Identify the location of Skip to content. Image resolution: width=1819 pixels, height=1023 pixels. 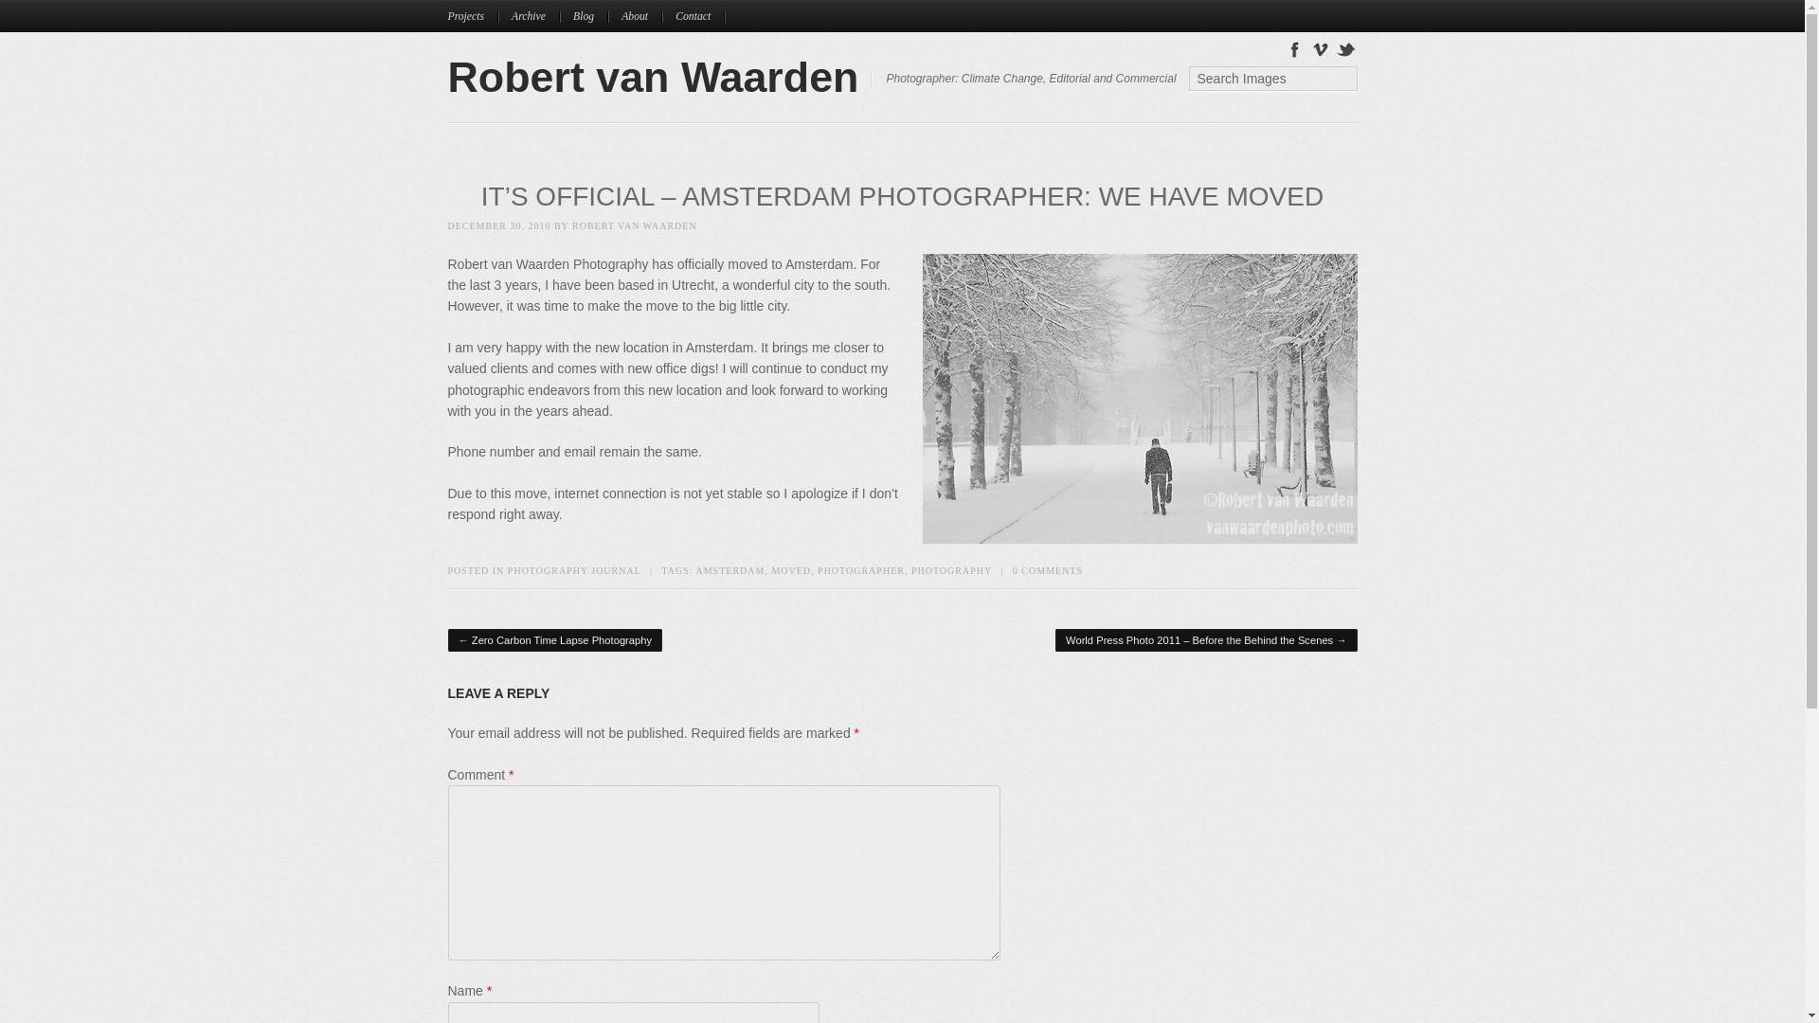
(494, 10).